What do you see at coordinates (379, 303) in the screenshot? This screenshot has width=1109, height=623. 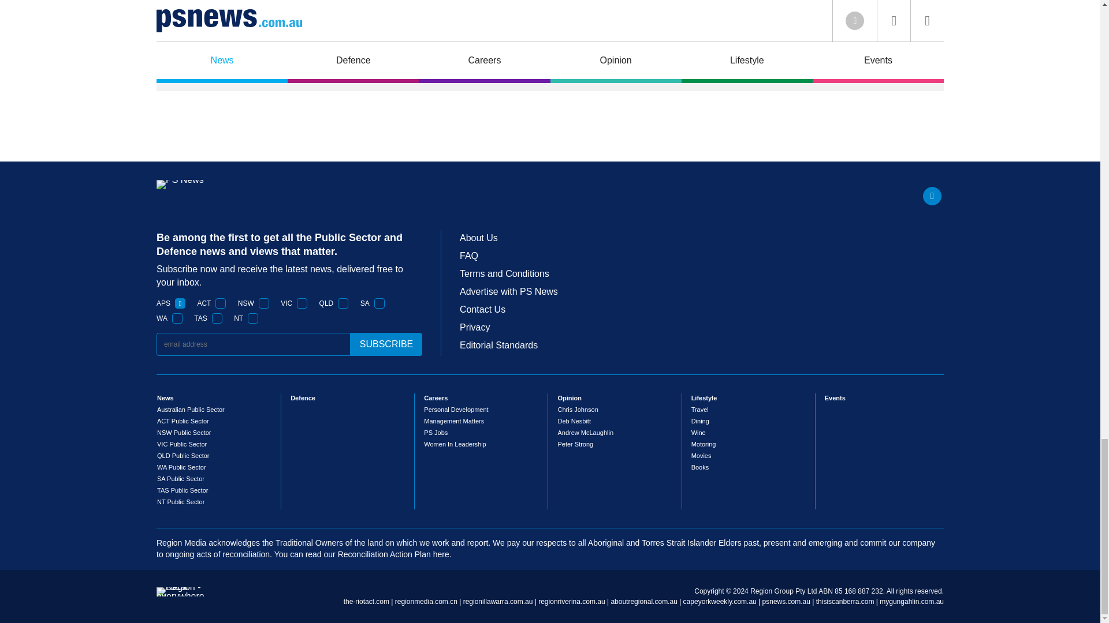 I see `1` at bounding box center [379, 303].